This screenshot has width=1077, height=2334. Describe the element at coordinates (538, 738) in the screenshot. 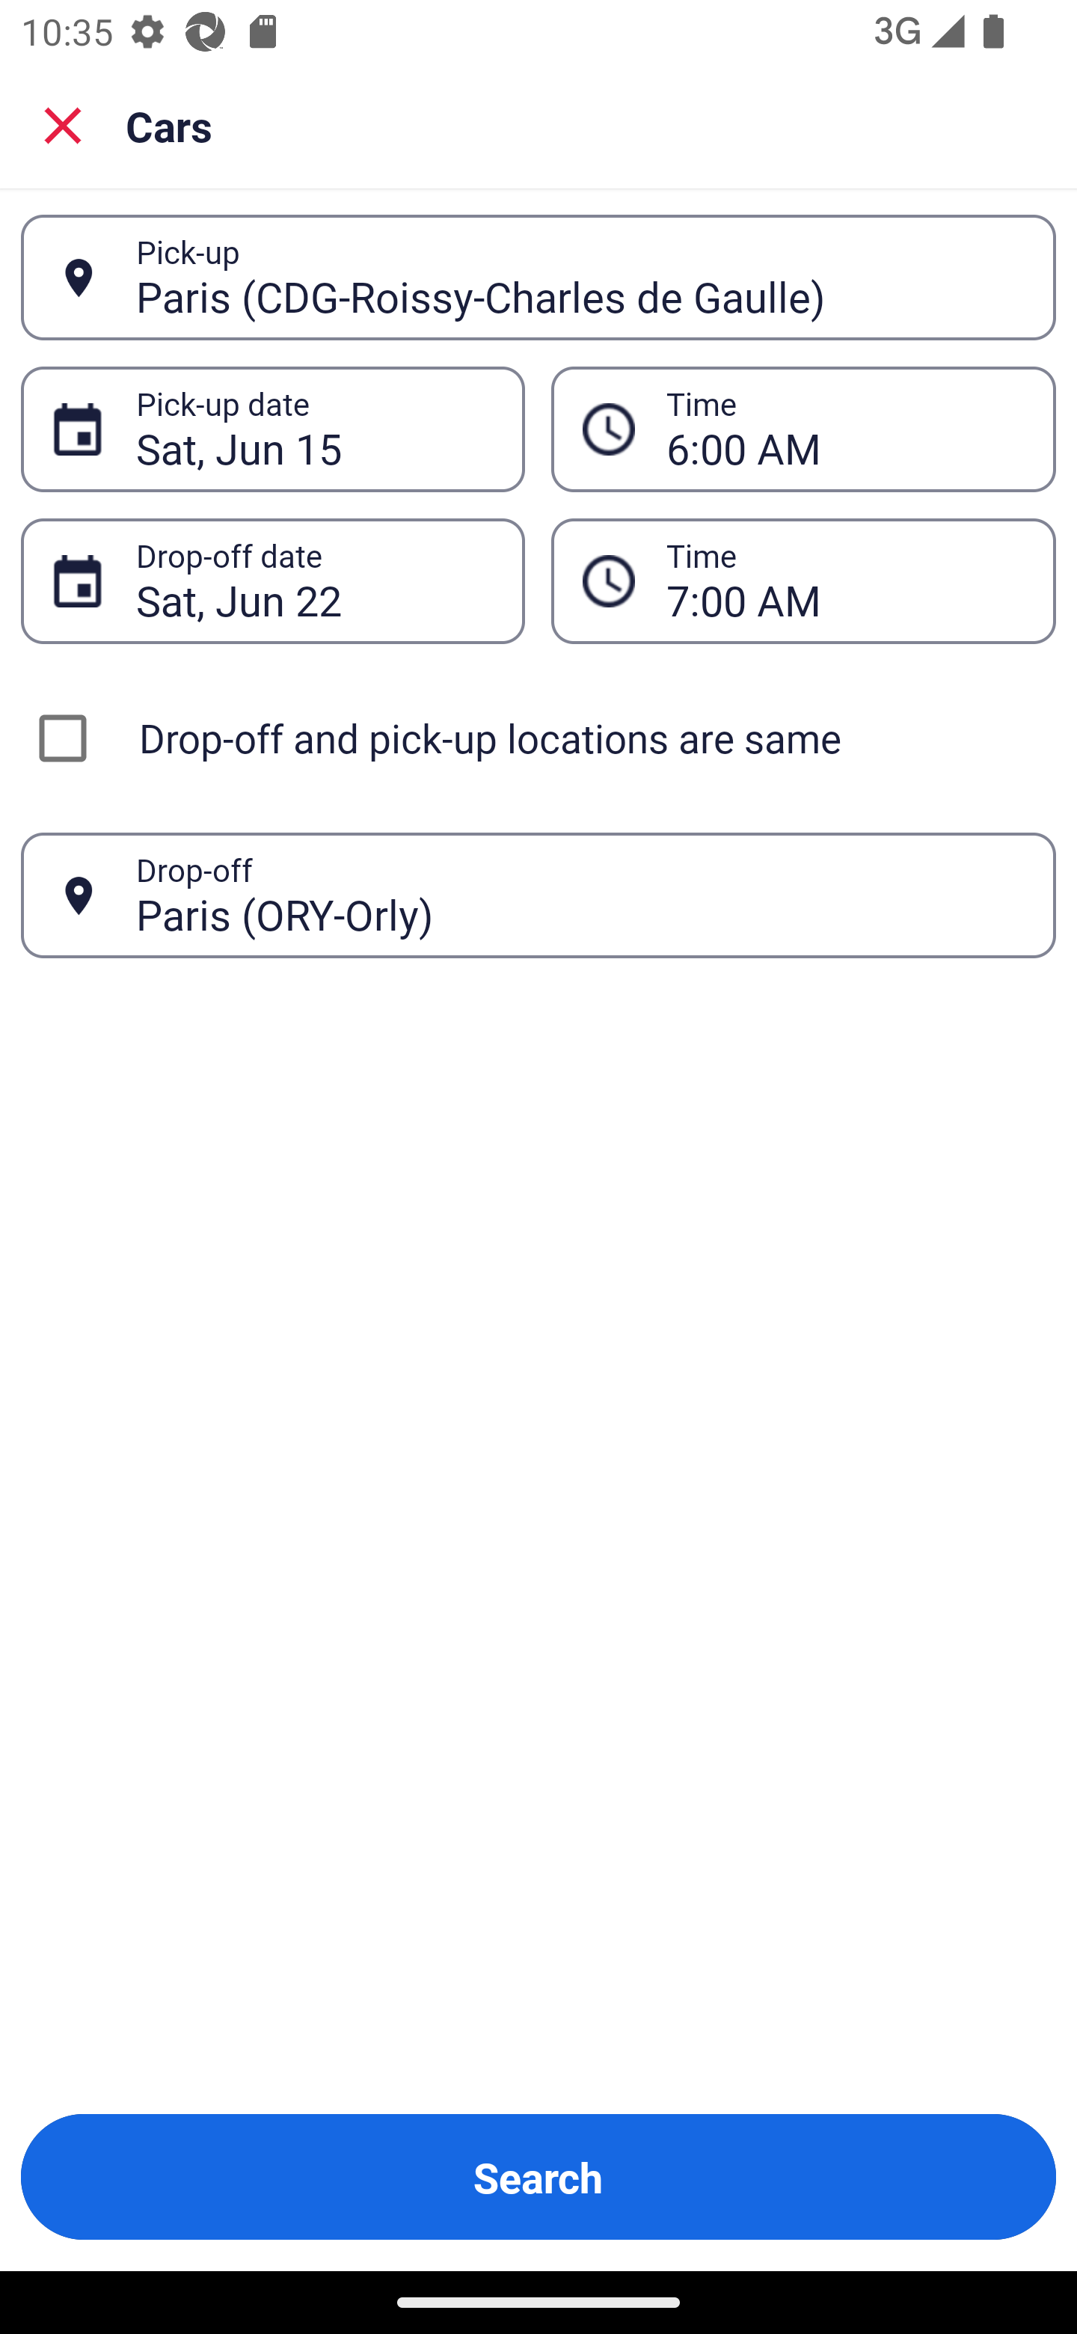

I see `Drop-off and pick-up locations are same` at that location.